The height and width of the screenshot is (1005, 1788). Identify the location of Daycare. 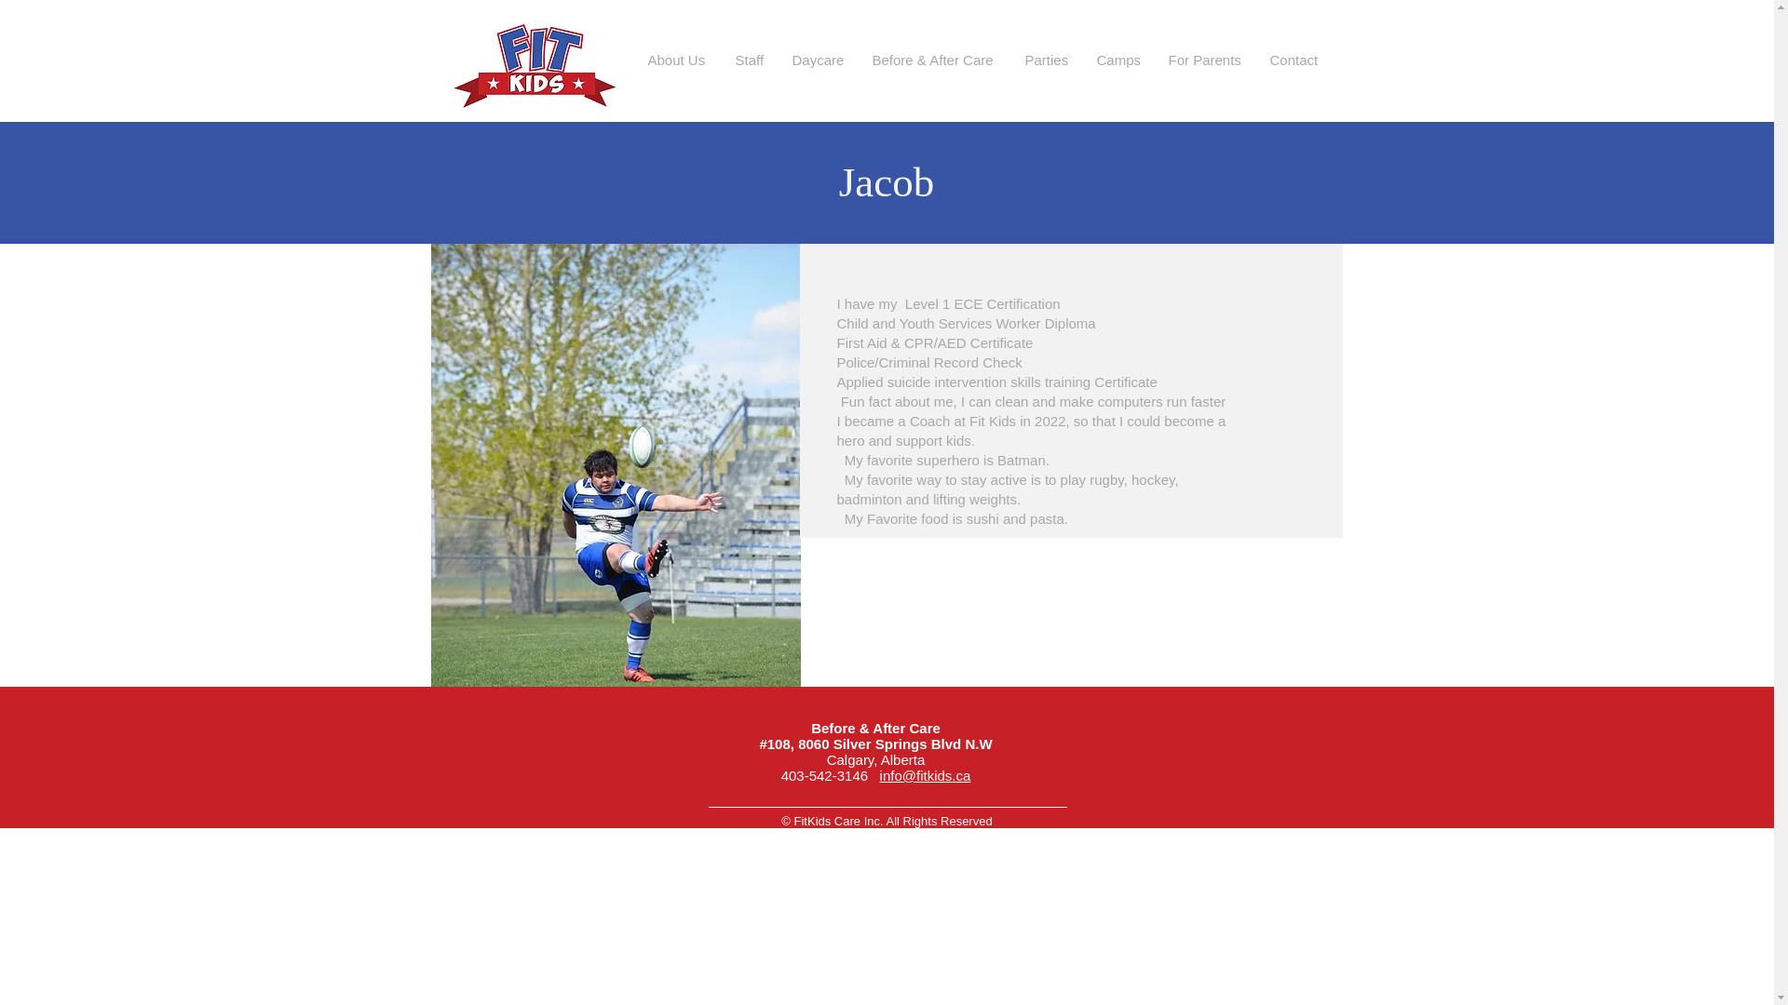
(818, 60).